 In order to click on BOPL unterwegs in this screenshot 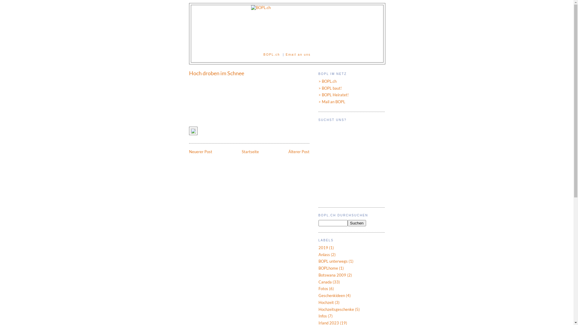, I will do `click(333, 261)`.